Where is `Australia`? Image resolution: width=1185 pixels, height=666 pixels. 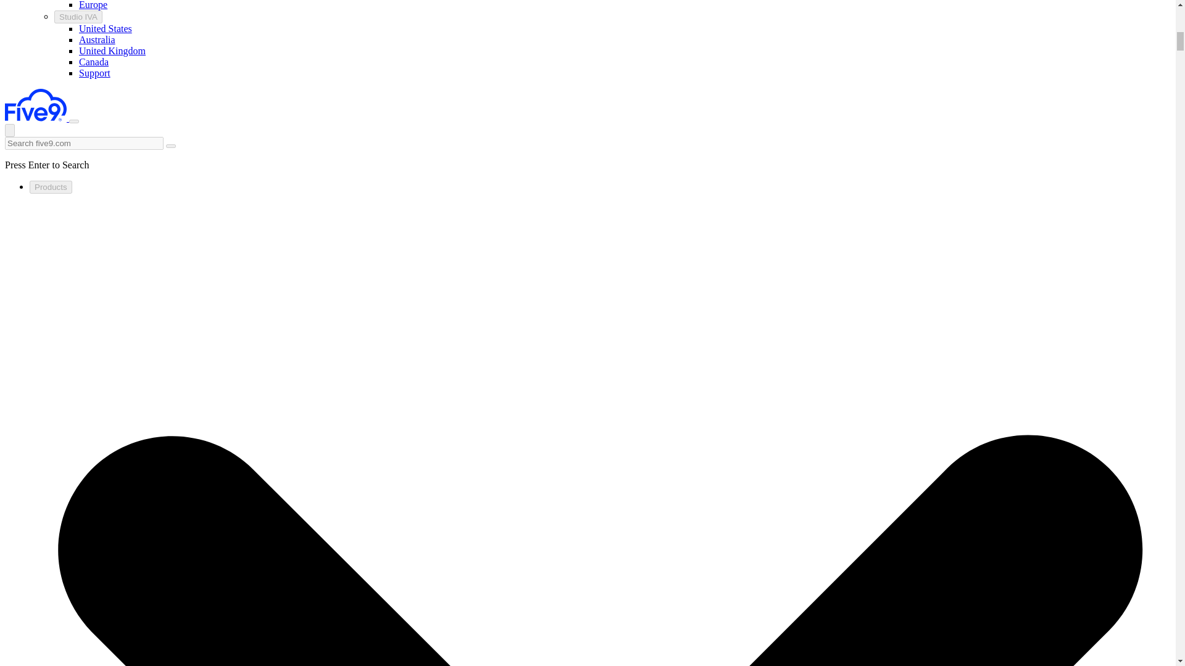 Australia is located at coordinates (97, 39).